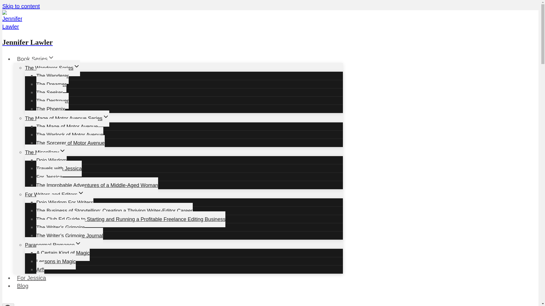 This screenshot has height=306, width=545. Describe the element at coordinates (49, 177) in the screenshot. I see `For Jessica` at that location.